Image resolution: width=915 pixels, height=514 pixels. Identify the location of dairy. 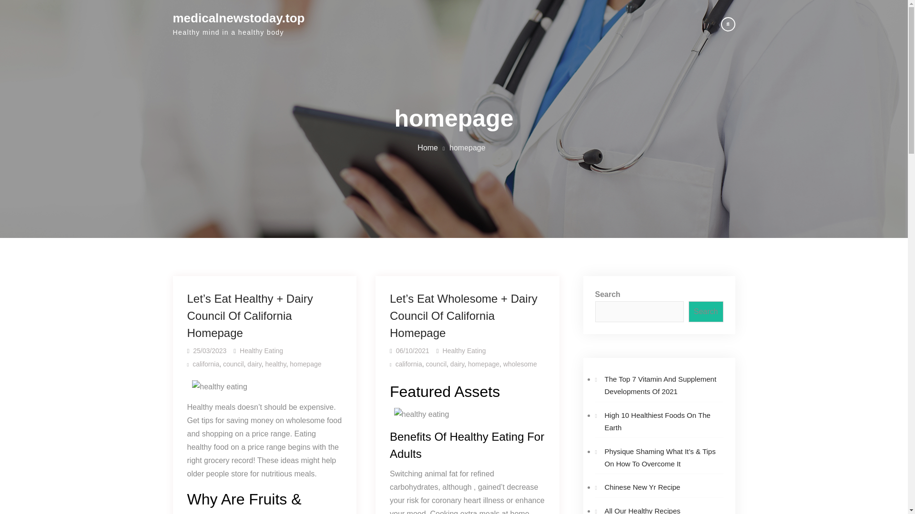
(457, 364).